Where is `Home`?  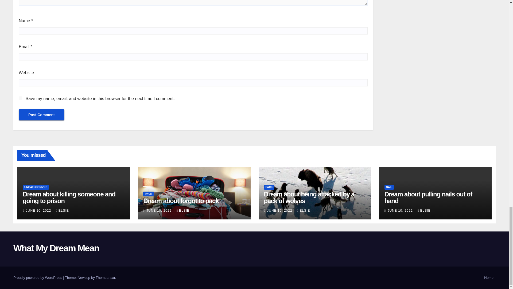
Home is located at coordinates (489, 278).